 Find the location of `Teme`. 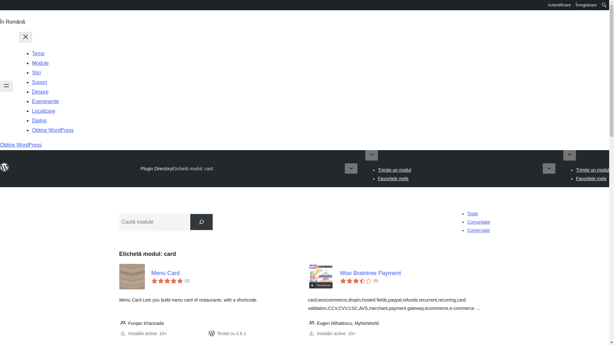

Teme is located at coordinates (38, 53).